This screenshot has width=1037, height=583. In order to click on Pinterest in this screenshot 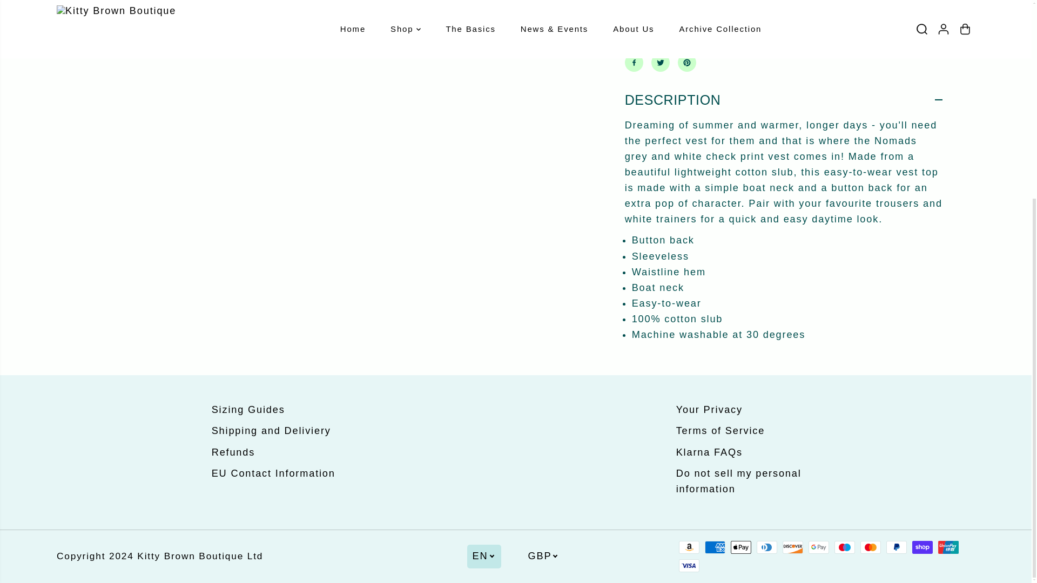, I will do `click(687, 62)`.